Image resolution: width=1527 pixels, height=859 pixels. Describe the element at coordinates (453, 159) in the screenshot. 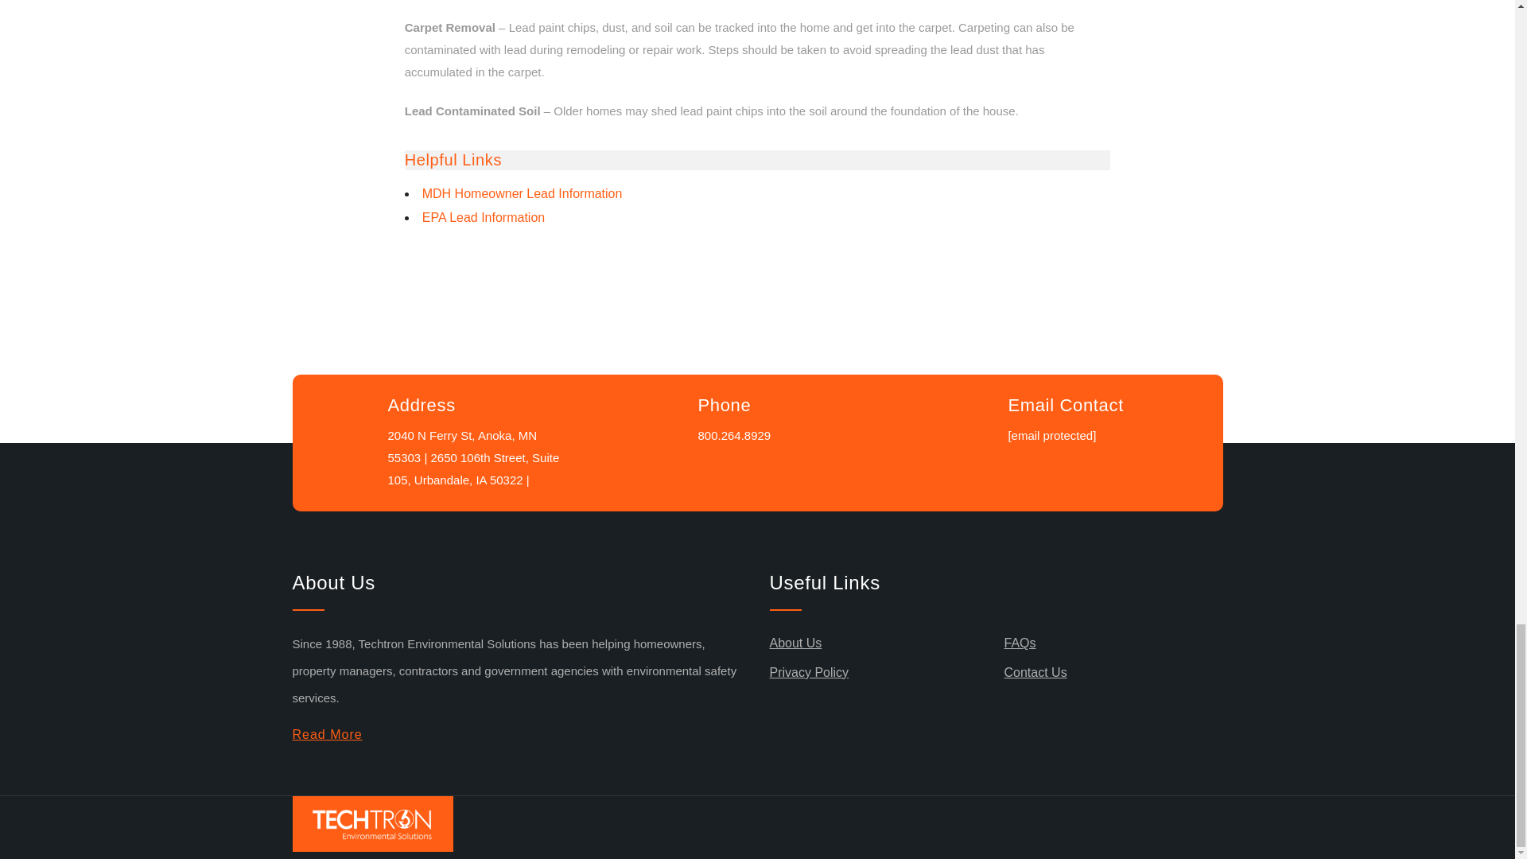

I see `Helpful Links` at that location.